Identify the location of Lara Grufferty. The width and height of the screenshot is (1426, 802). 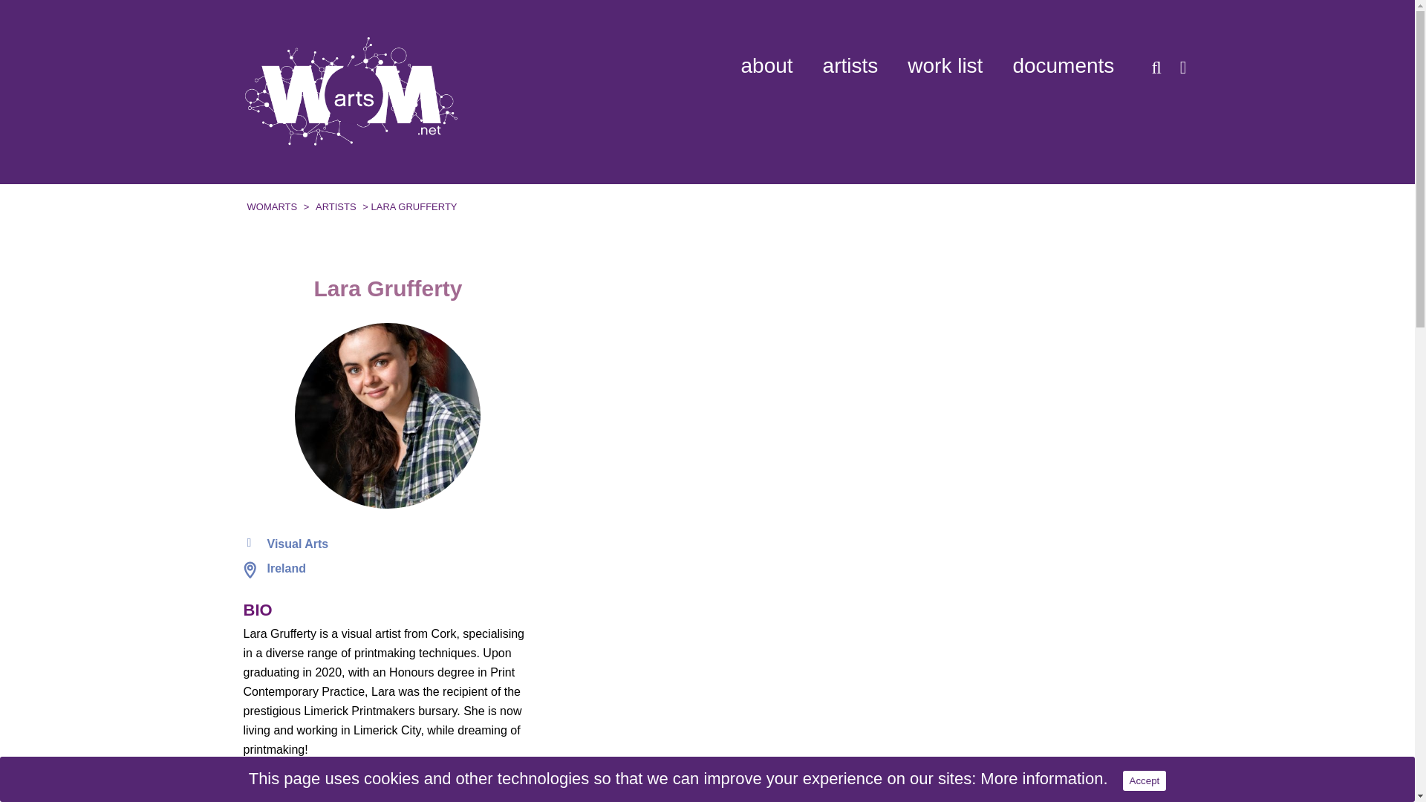
(388, 416).